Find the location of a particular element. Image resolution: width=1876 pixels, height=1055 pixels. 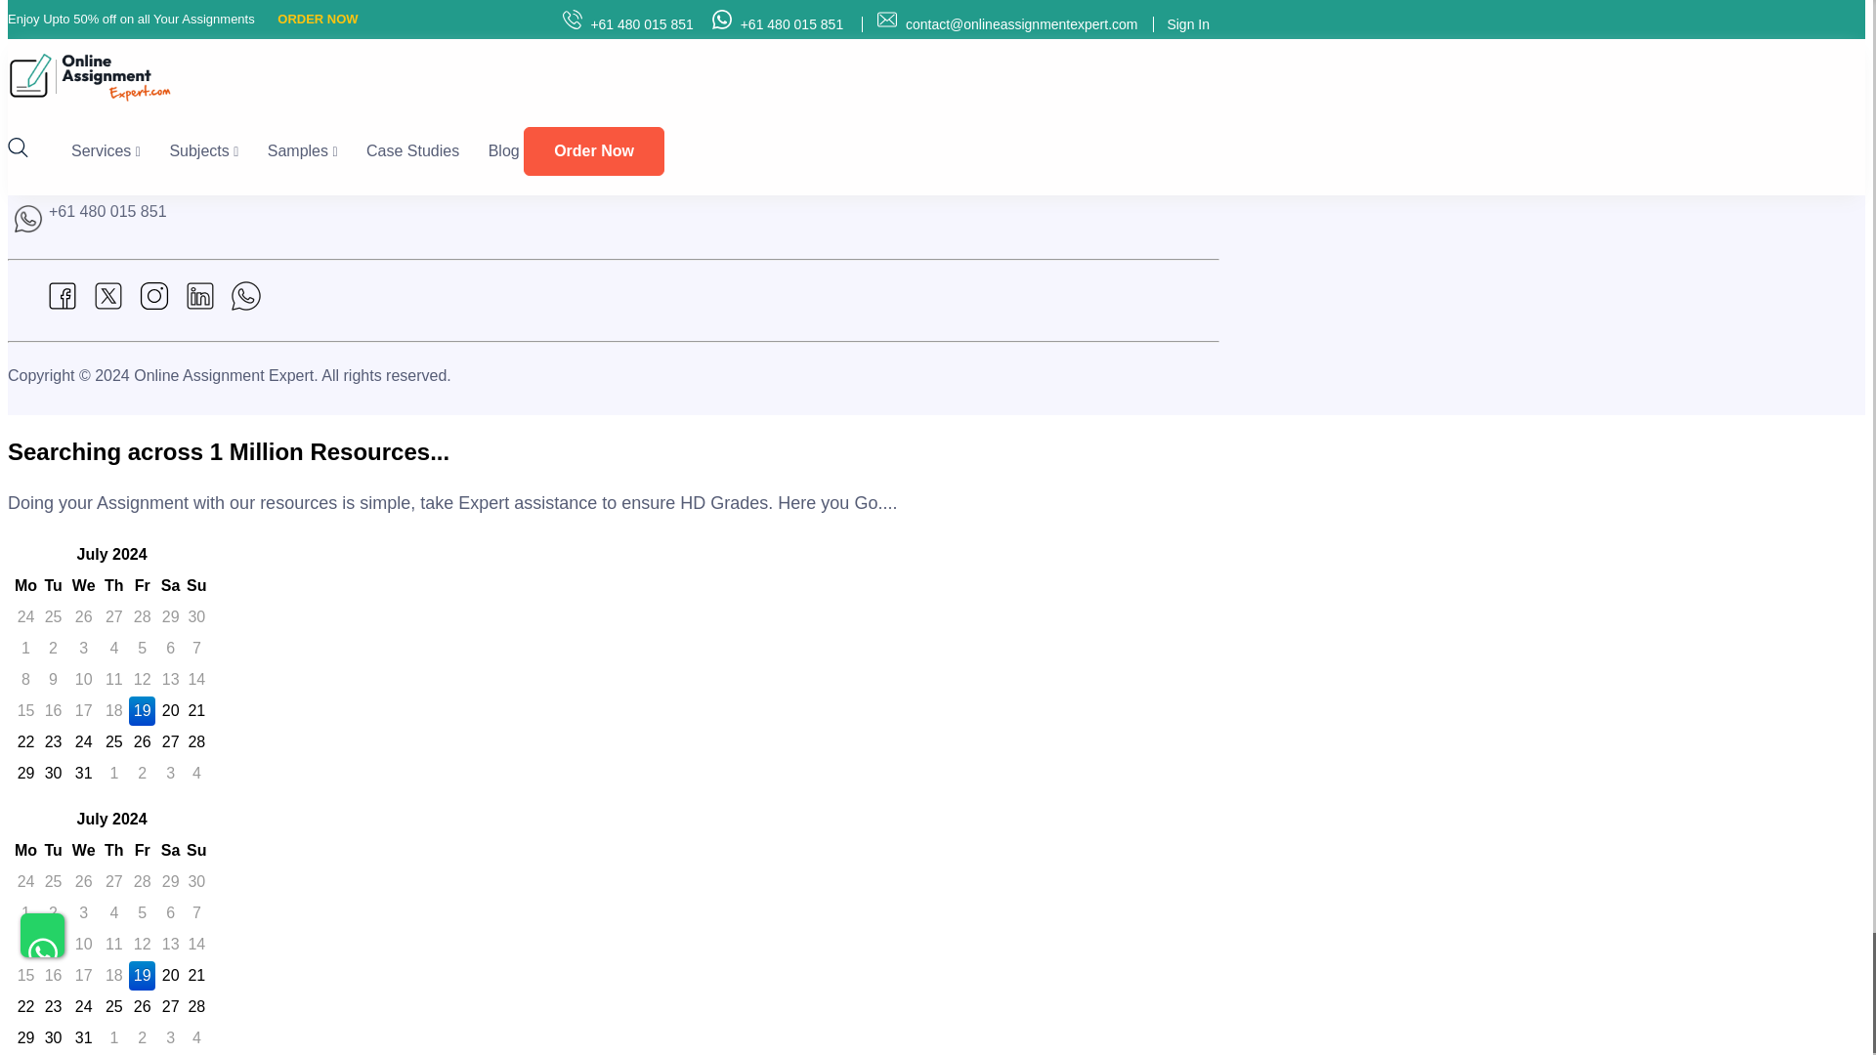

Follow us on WhatsApp is located at coordinates (246, 305).